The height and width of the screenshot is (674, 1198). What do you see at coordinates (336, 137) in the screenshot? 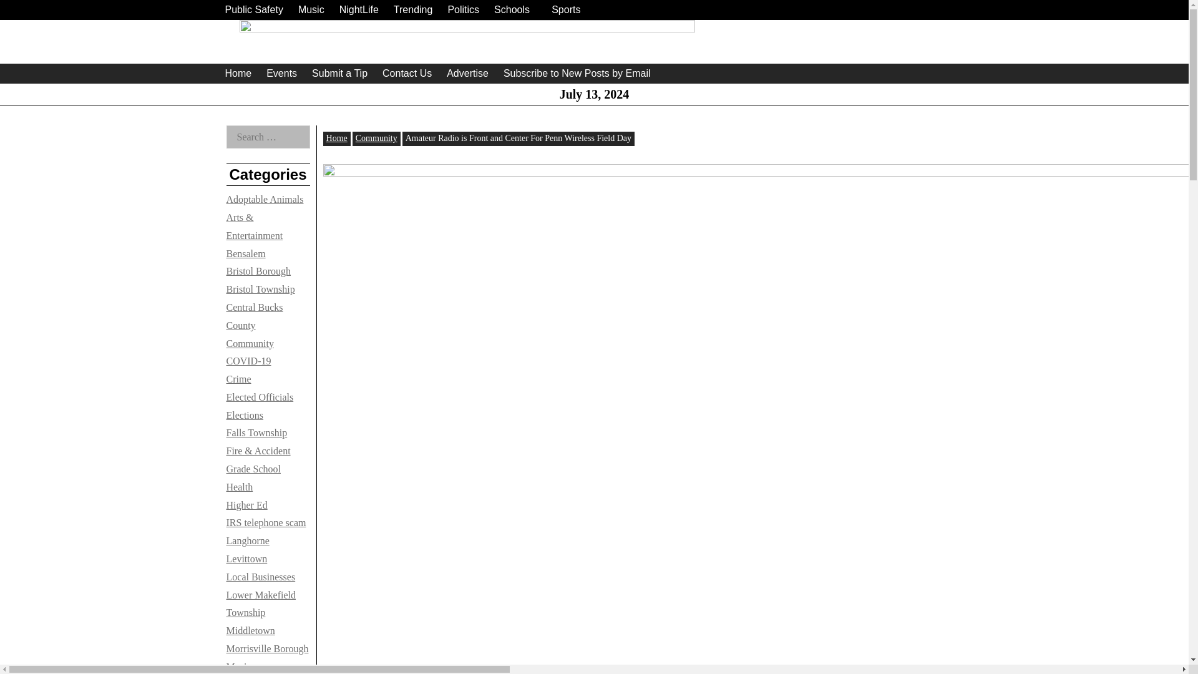
I see `Home` at bounding box center [336, 137].